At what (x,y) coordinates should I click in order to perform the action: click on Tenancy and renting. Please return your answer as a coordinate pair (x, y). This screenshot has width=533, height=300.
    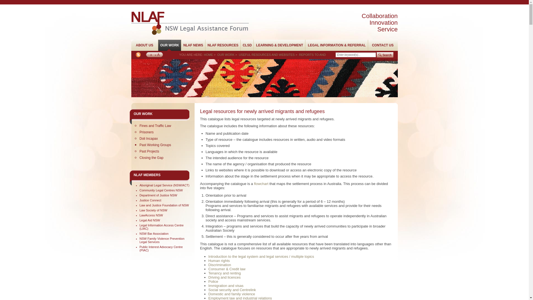
    Looking at the image, I should click on (224, 273).